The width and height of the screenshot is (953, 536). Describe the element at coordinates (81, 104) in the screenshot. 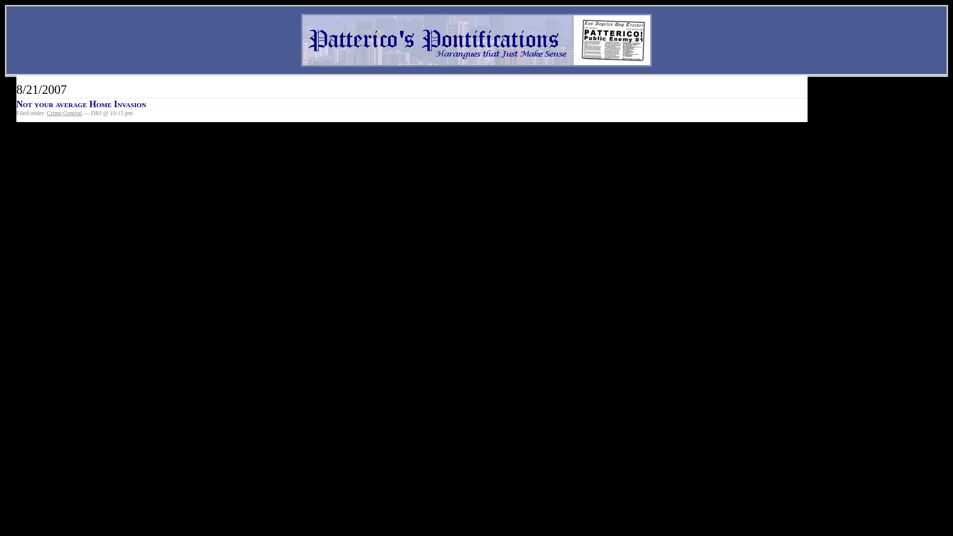

I see `Not your average Home Invasion` at that location.